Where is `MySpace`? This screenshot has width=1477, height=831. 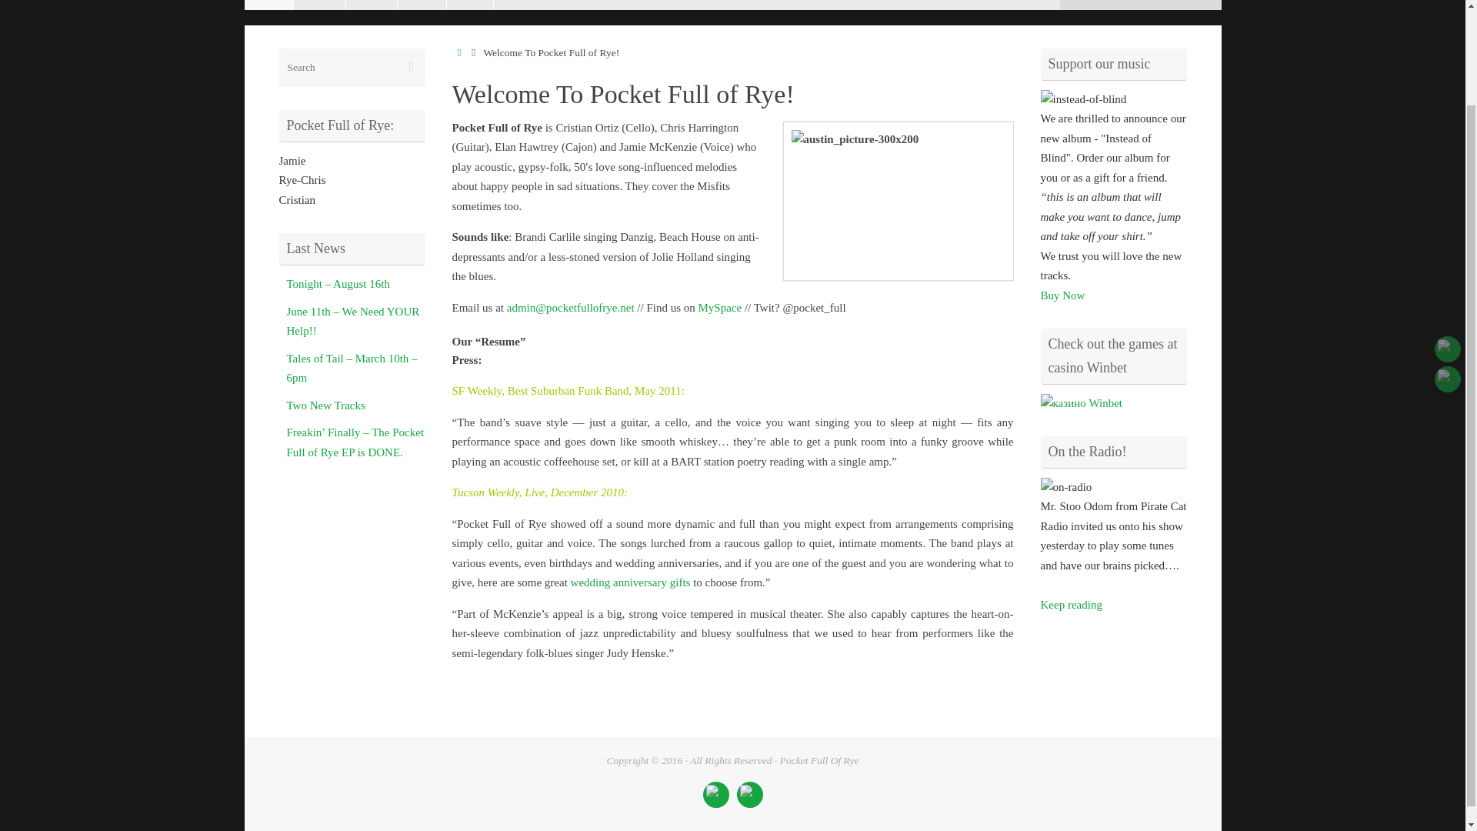 MySpace is located at coordinates (720, 306).